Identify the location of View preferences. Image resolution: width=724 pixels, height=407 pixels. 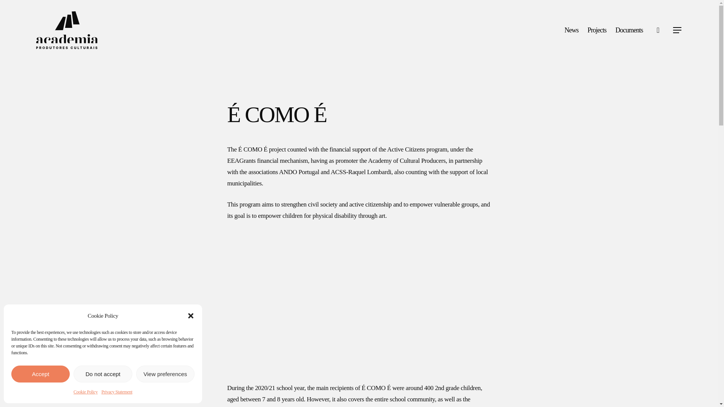
(165, 374).